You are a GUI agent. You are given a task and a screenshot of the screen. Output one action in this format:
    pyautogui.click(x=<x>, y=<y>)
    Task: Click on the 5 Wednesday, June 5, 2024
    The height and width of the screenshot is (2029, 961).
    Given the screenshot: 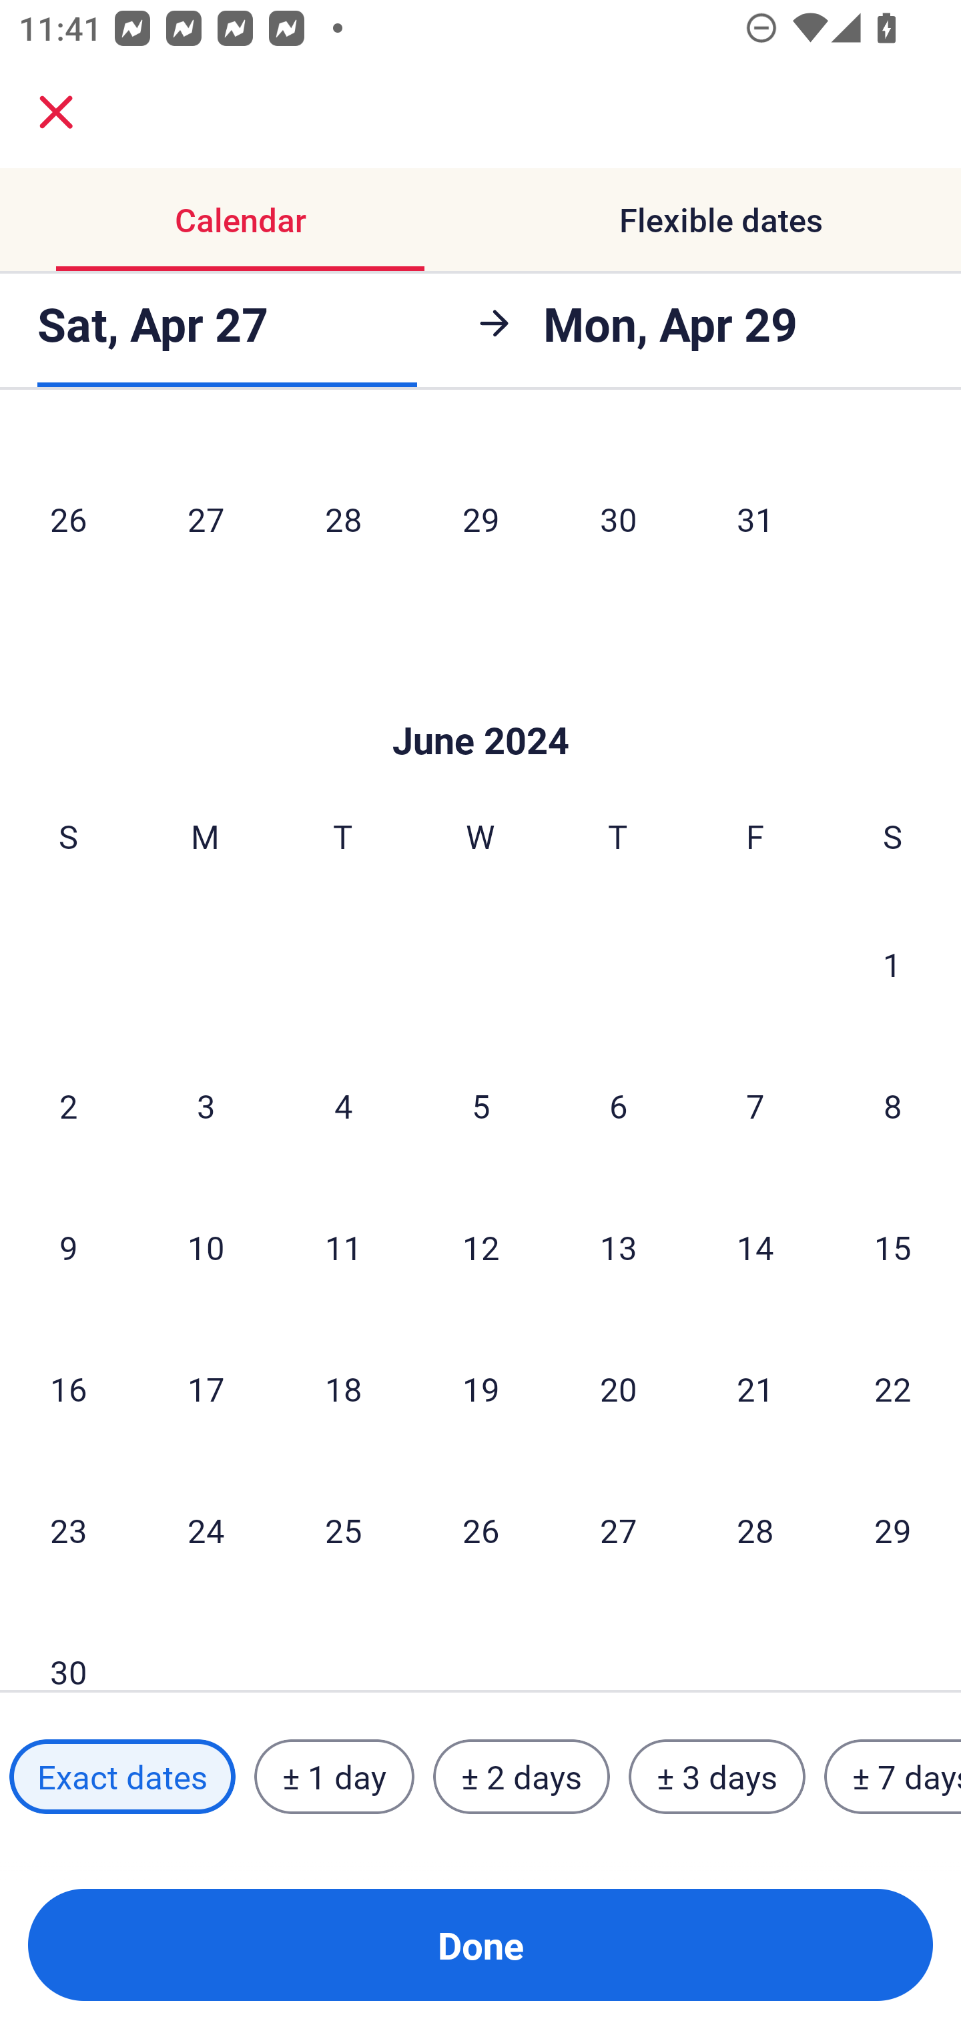 What is the action you would take?
    pyautogui.click(x=480, y=1105)
    